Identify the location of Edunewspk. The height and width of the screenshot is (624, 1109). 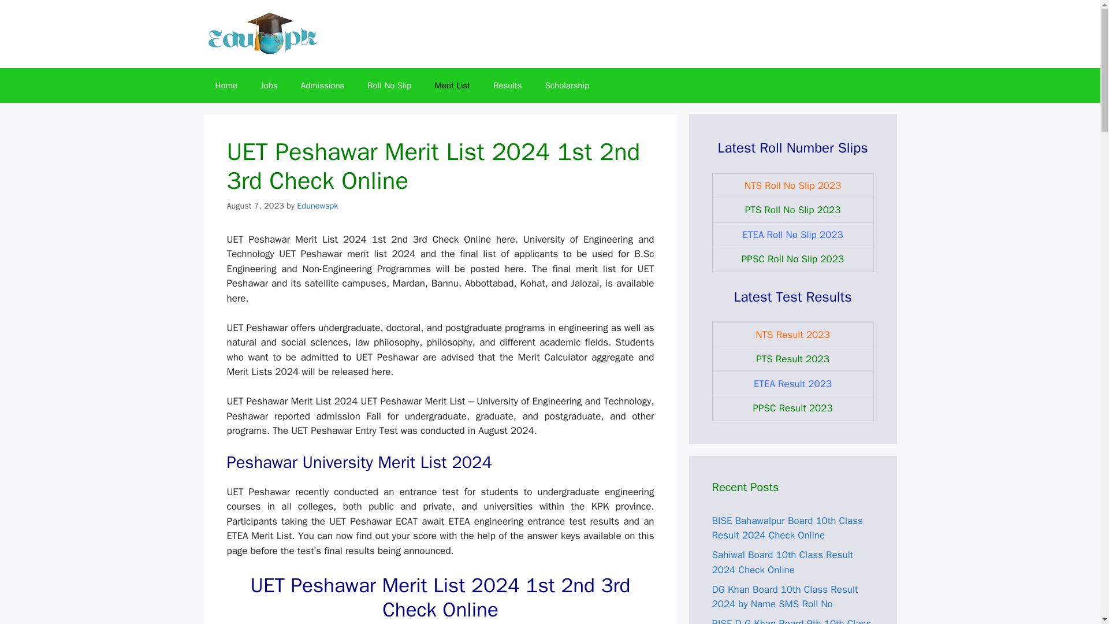
(318, 206).